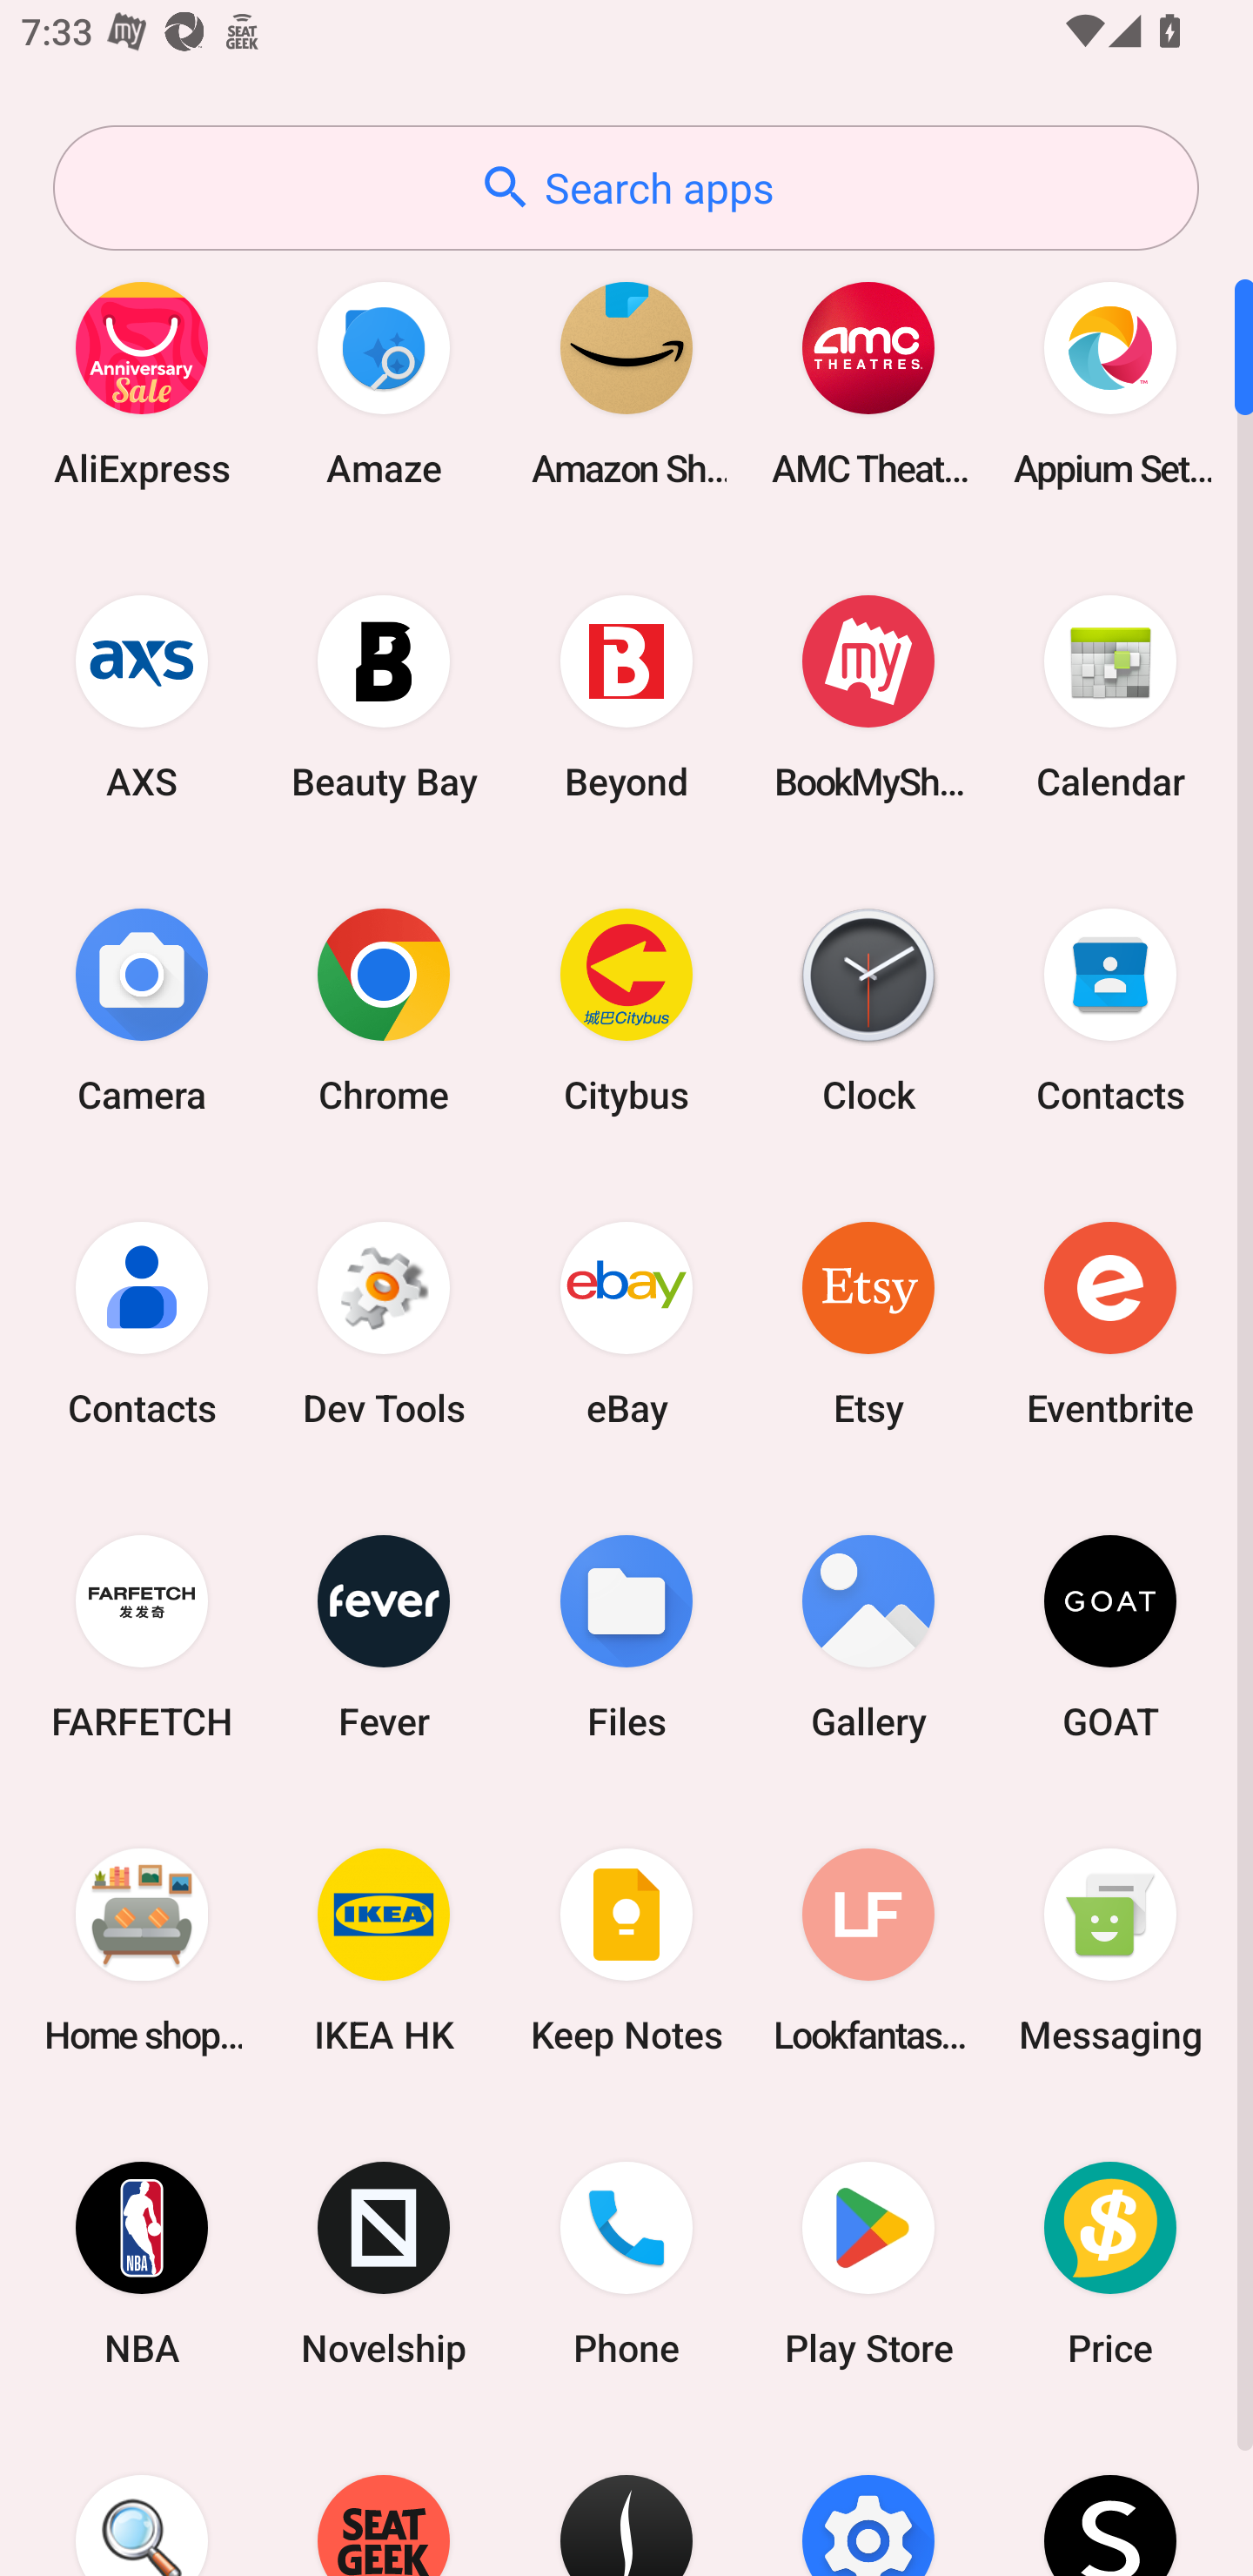  Describe the element at coordinates (142, 696) in the screenshot. I see `AXS` at that location.